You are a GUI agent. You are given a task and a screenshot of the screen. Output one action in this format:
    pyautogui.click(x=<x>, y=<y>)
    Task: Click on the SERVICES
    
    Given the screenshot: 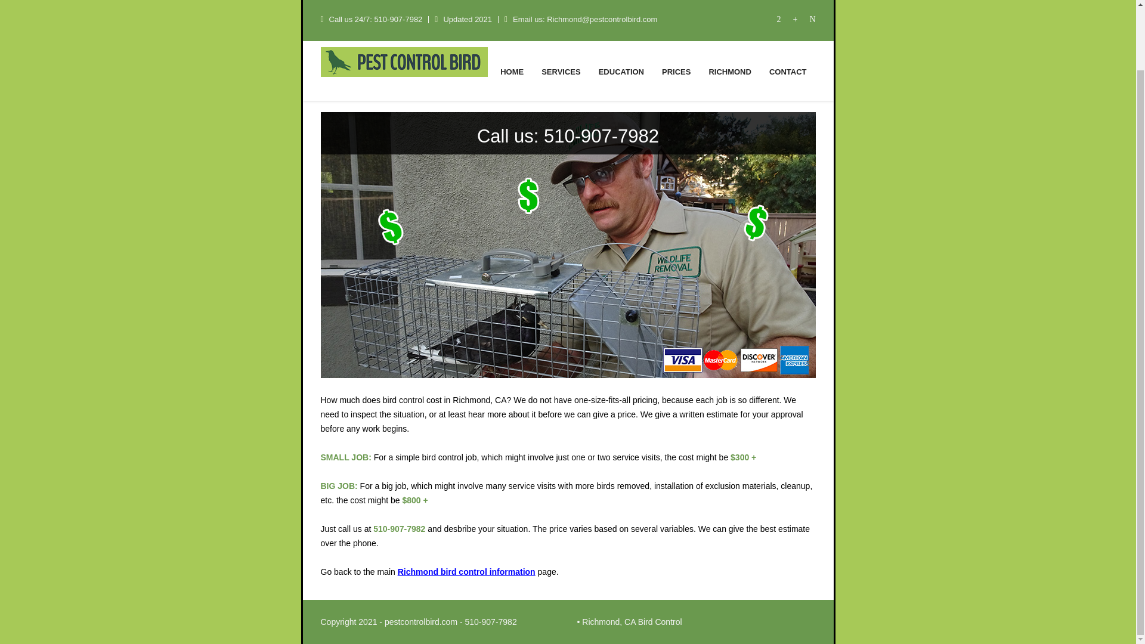 What is the action you would take?
    pyautogui.click(x=561, y=16)
    